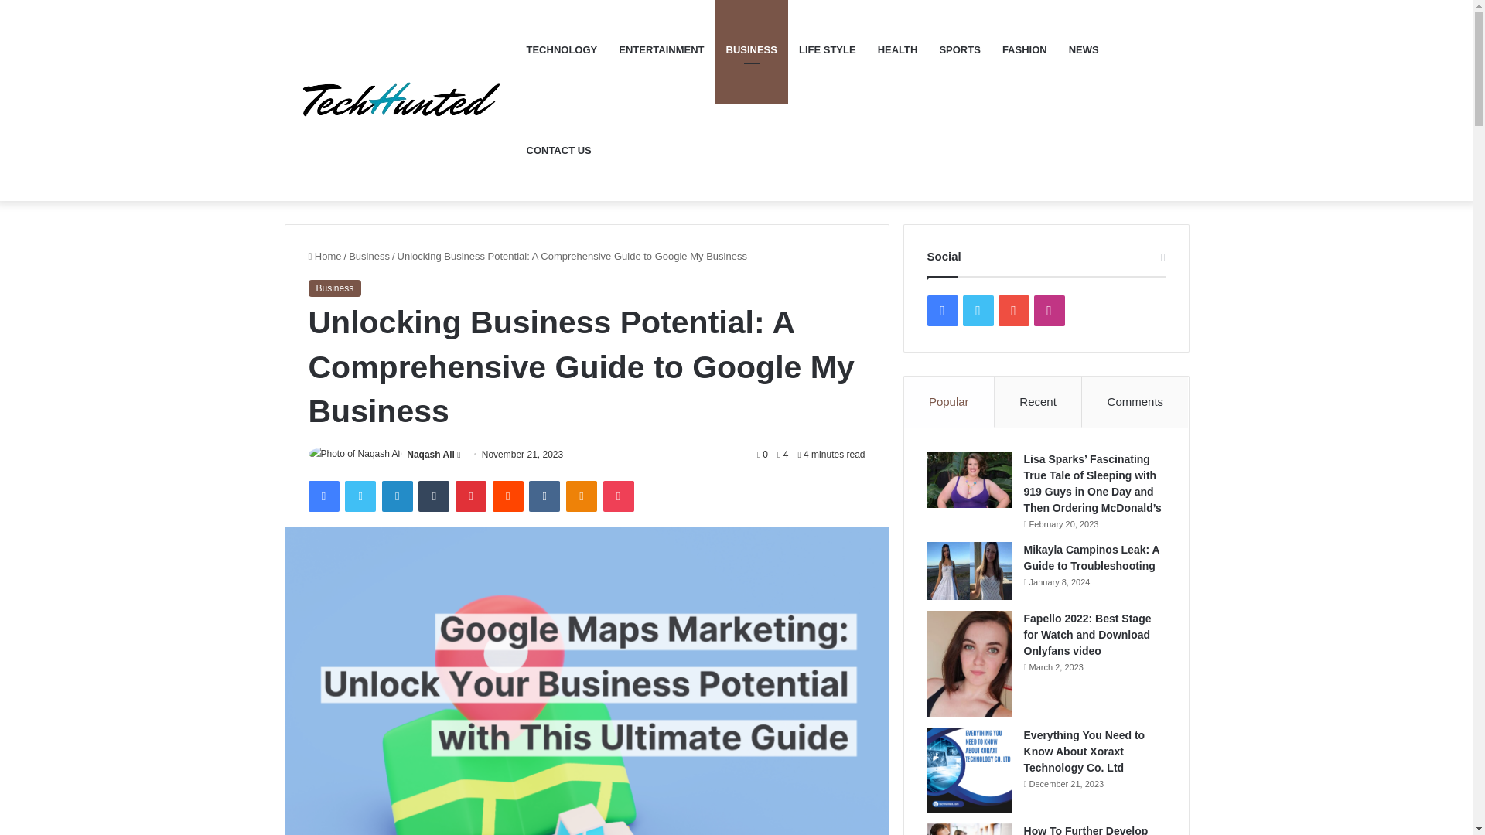  Describe the element at coordinates (397, 496) in the screenshot. I see `LinkedIn` at that location.